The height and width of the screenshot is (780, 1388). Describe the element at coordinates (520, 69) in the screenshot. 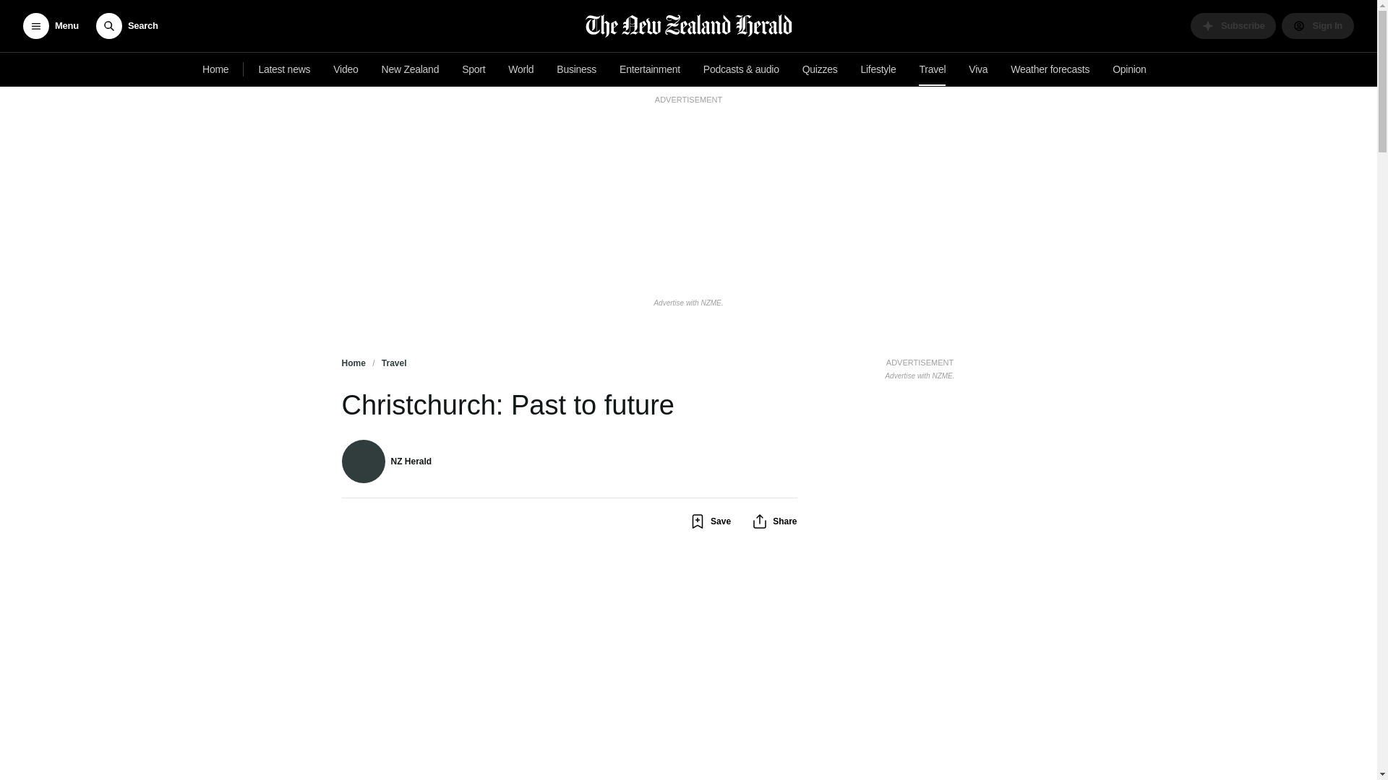

I see `World` at that location.